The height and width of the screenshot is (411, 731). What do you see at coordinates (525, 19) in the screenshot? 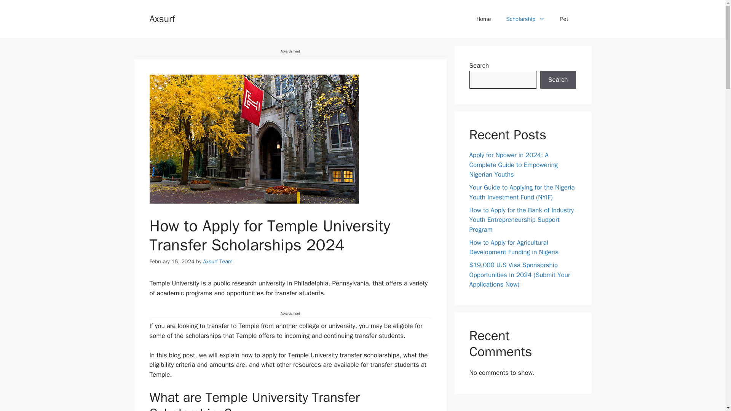
I see `Scholarship` at bounding box center [525, 19].